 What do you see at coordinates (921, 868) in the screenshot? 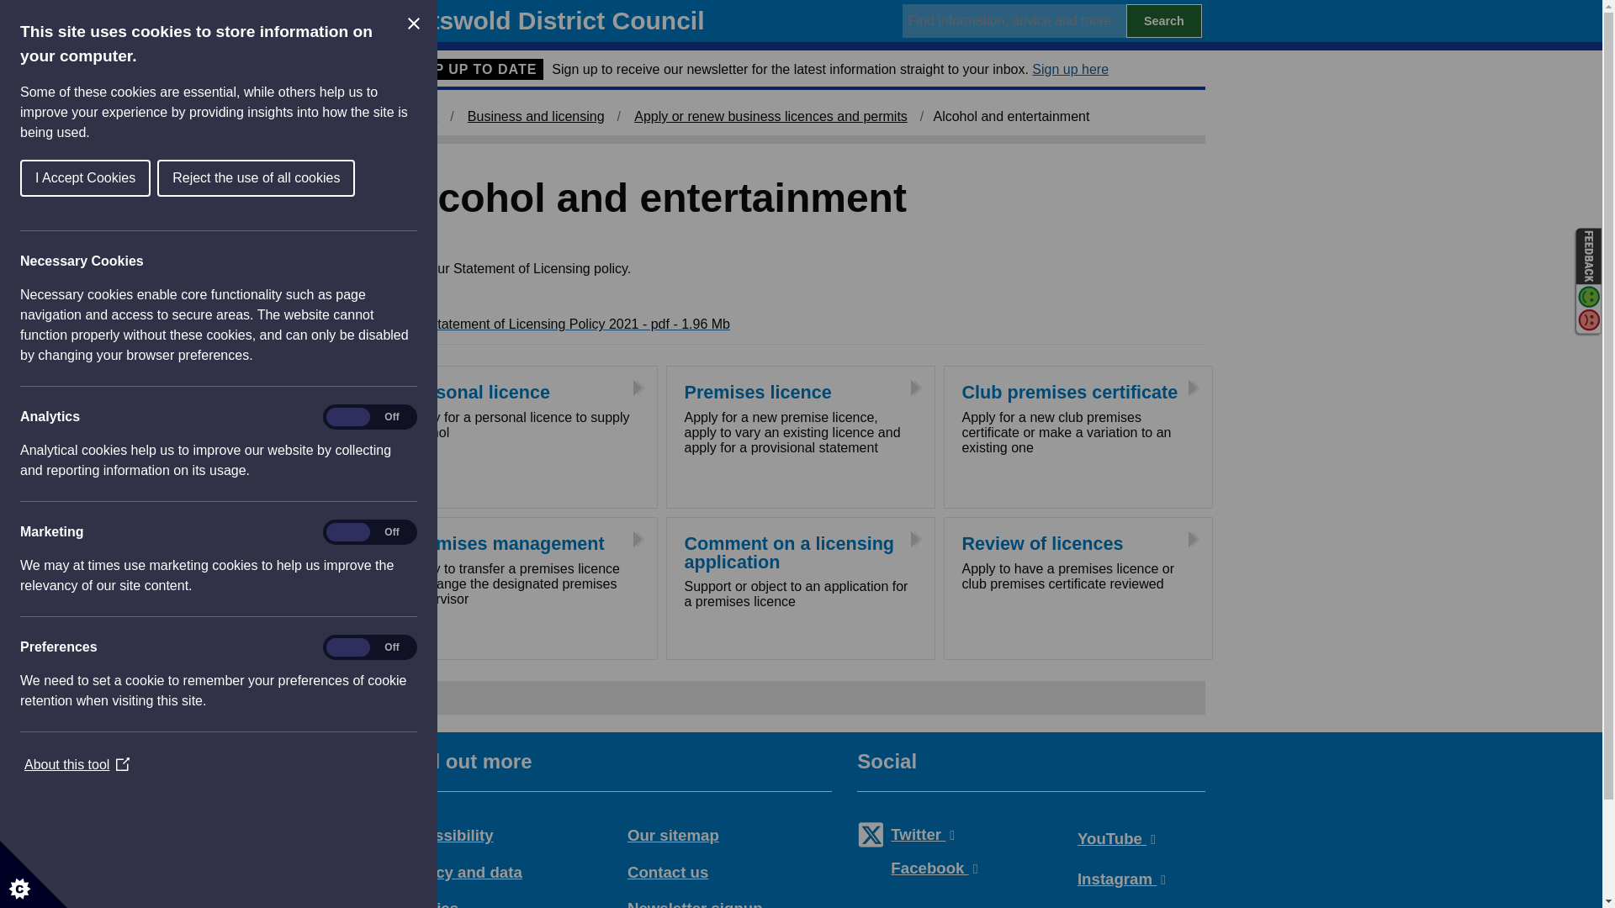
I see `Facebook` at bounding box center [921, 868].